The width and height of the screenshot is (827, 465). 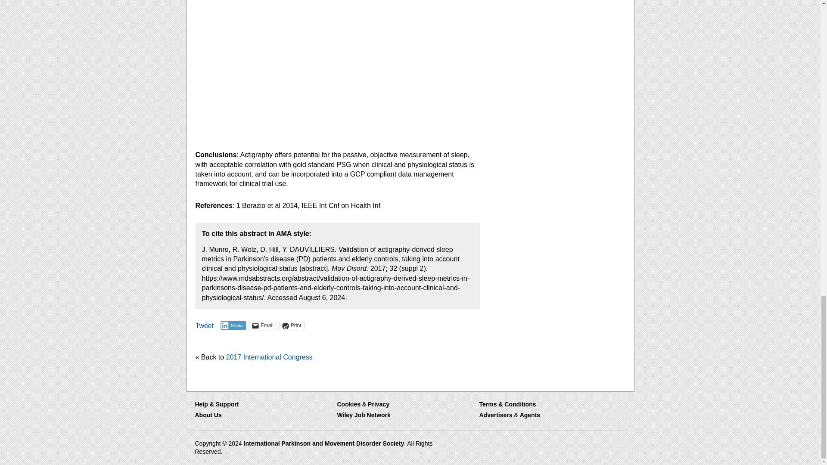 What do you see at coordinates (208, 415) in the screenshot?
I see `About Us` at bounding box center [208, 415].